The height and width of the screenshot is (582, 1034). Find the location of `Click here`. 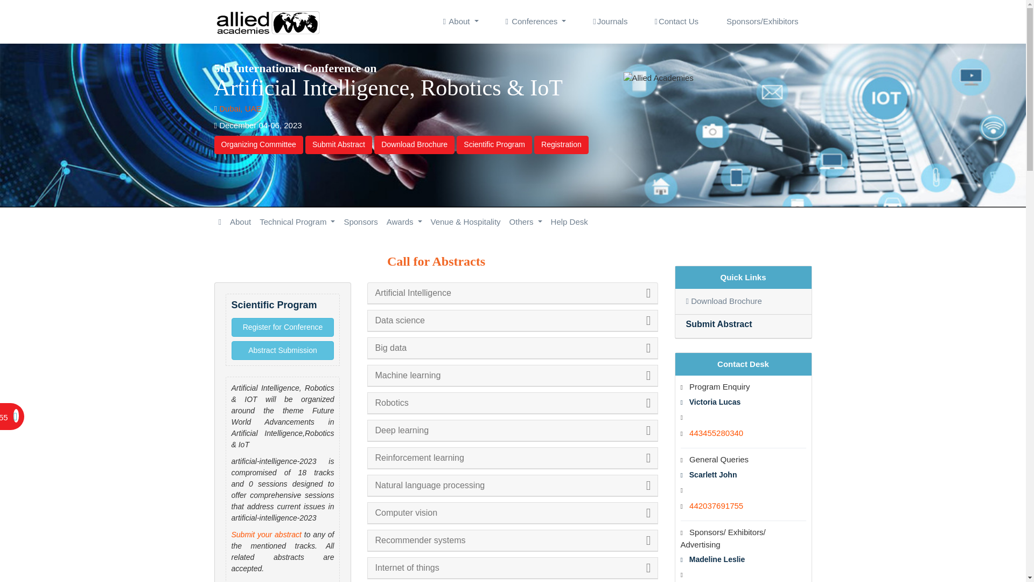

Click here is located at coordinates (240, 222).